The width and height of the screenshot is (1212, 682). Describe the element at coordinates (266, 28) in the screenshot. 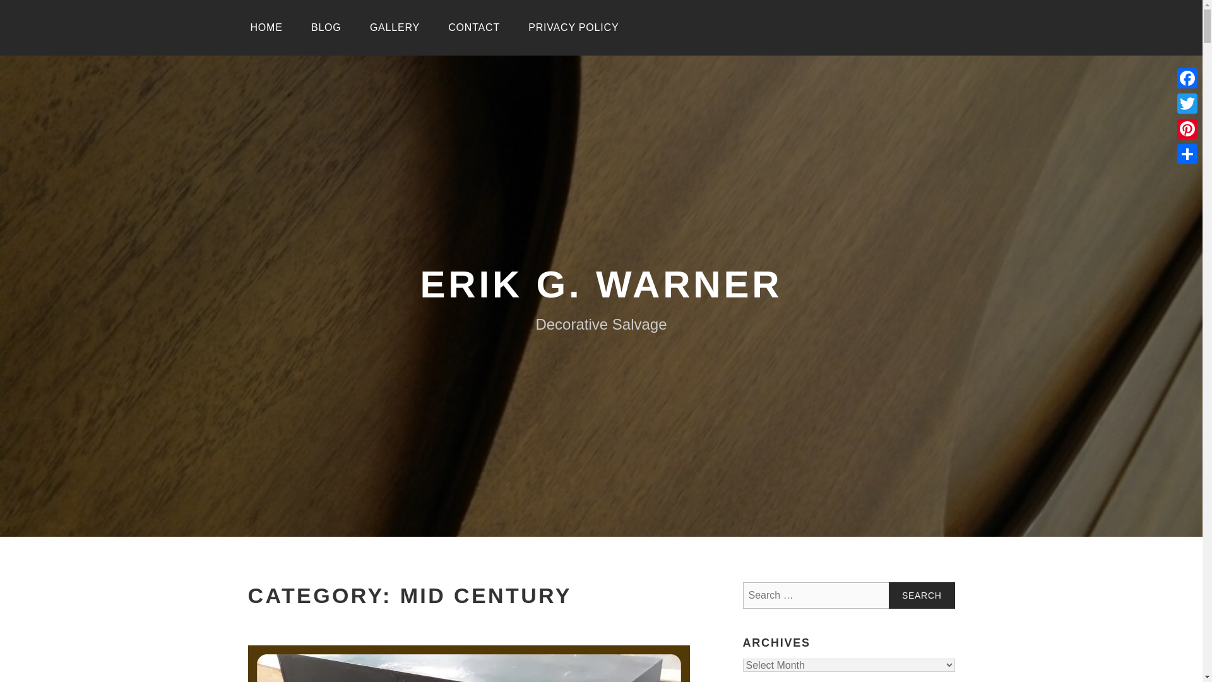

I see `HOME` at that location.